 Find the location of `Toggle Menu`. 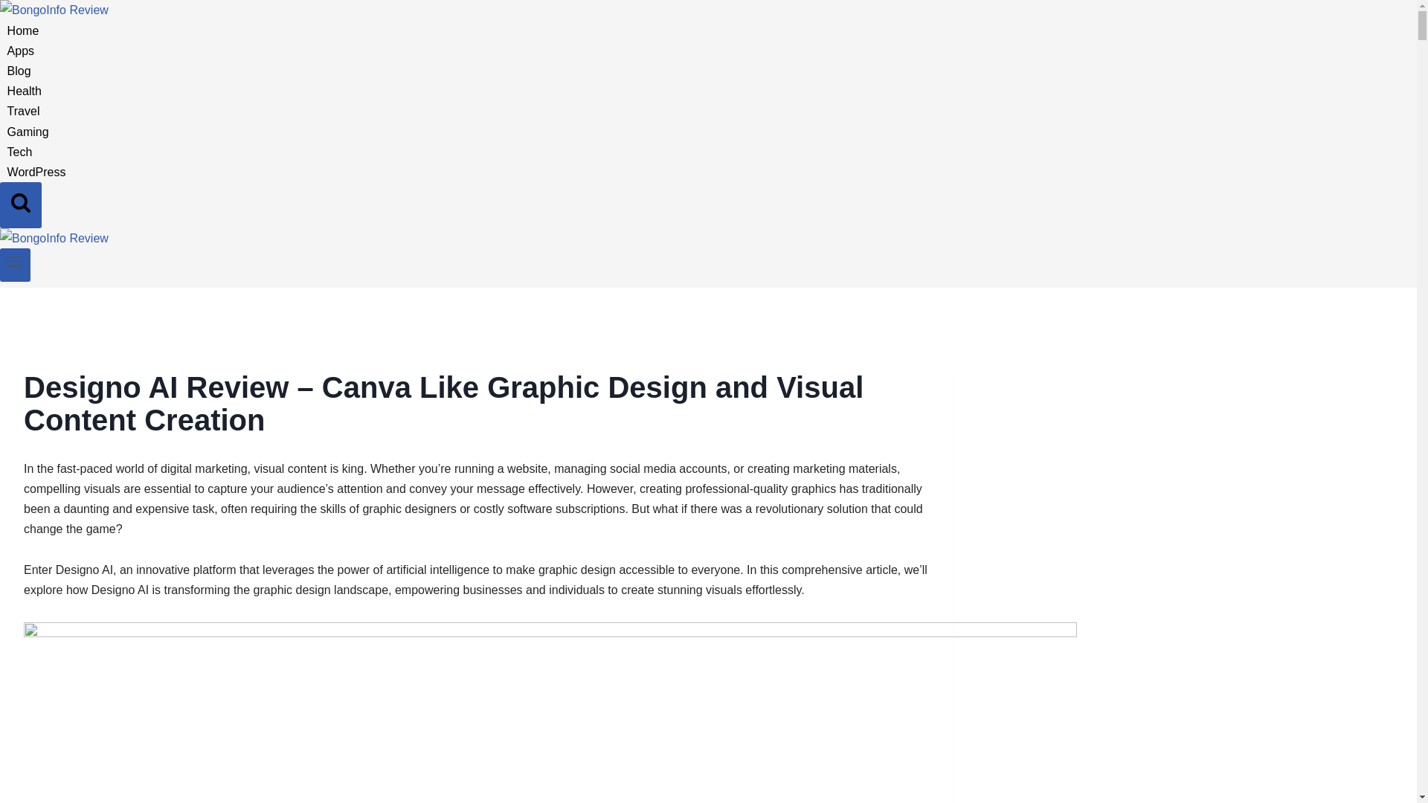

Toggle Menu is located at coordinates (15, 262).